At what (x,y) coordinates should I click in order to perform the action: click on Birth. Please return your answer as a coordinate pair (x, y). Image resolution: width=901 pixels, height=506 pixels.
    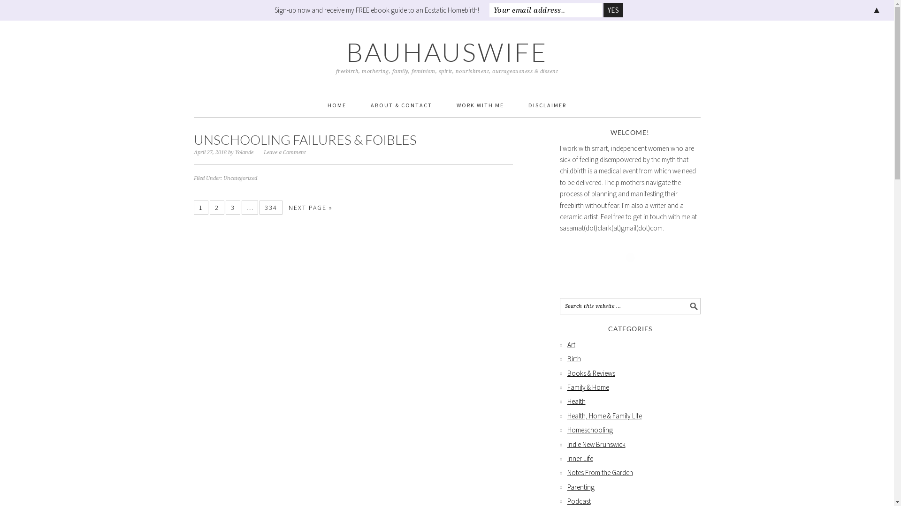
    Looking at the image, I should click on (573, 359).